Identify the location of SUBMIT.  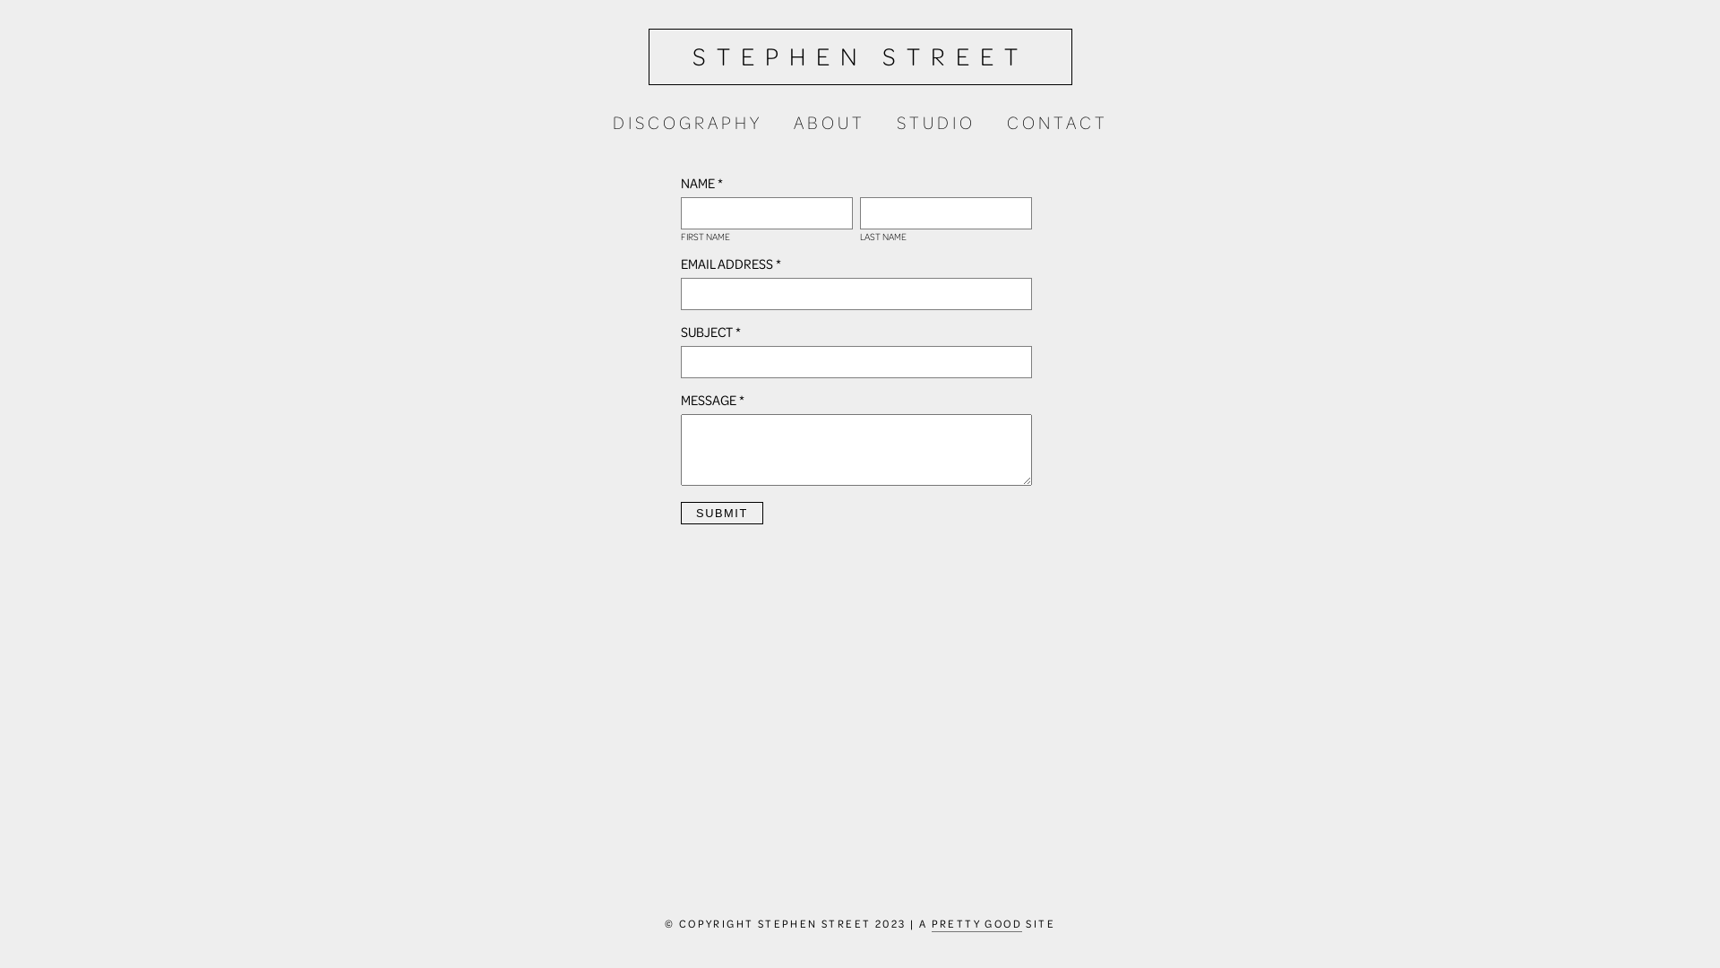
(722, 513).